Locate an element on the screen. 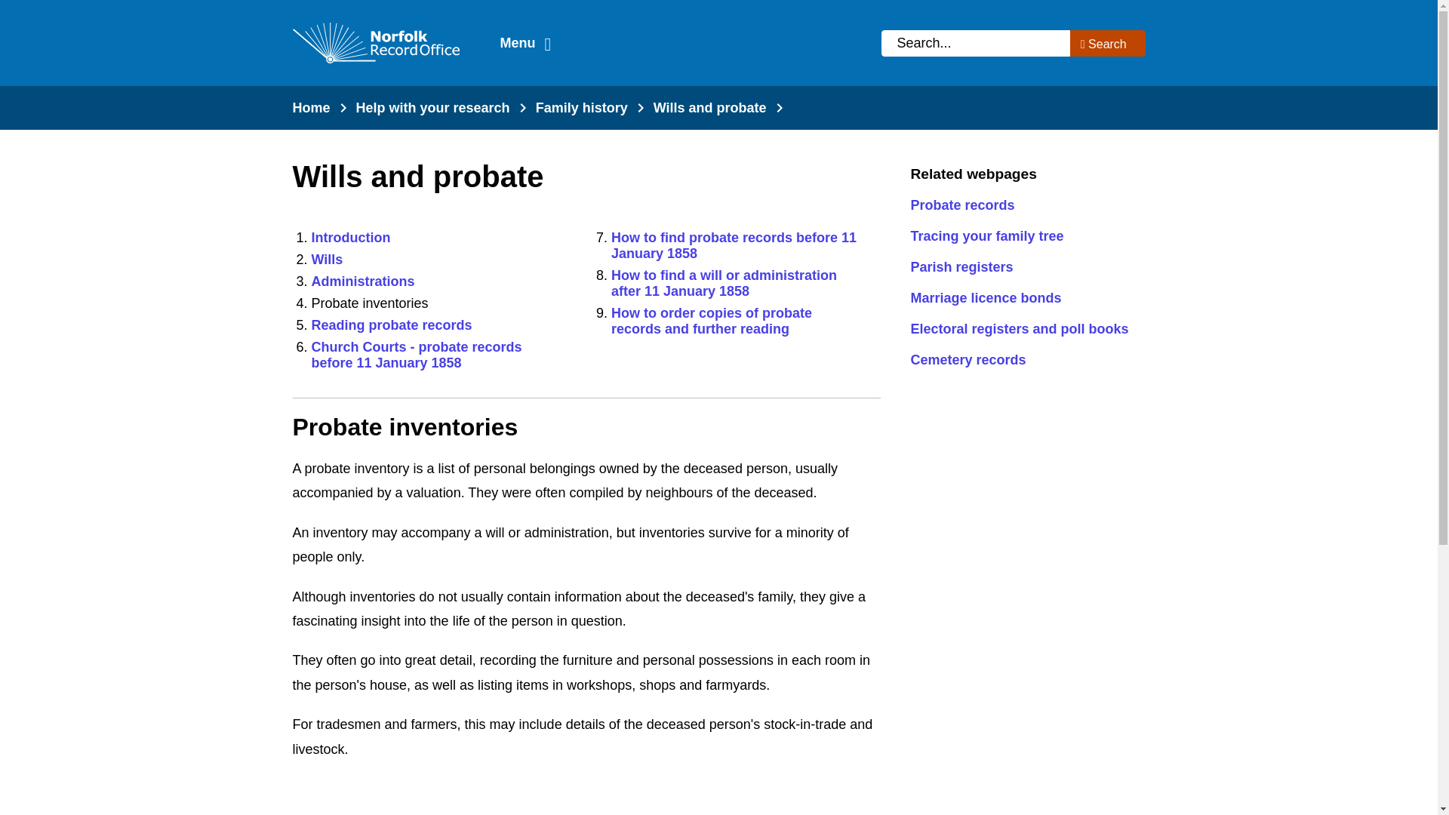 This screenshot has width=1449, height=815. Marriage licence bonds is located at coordinates (1021, 298).